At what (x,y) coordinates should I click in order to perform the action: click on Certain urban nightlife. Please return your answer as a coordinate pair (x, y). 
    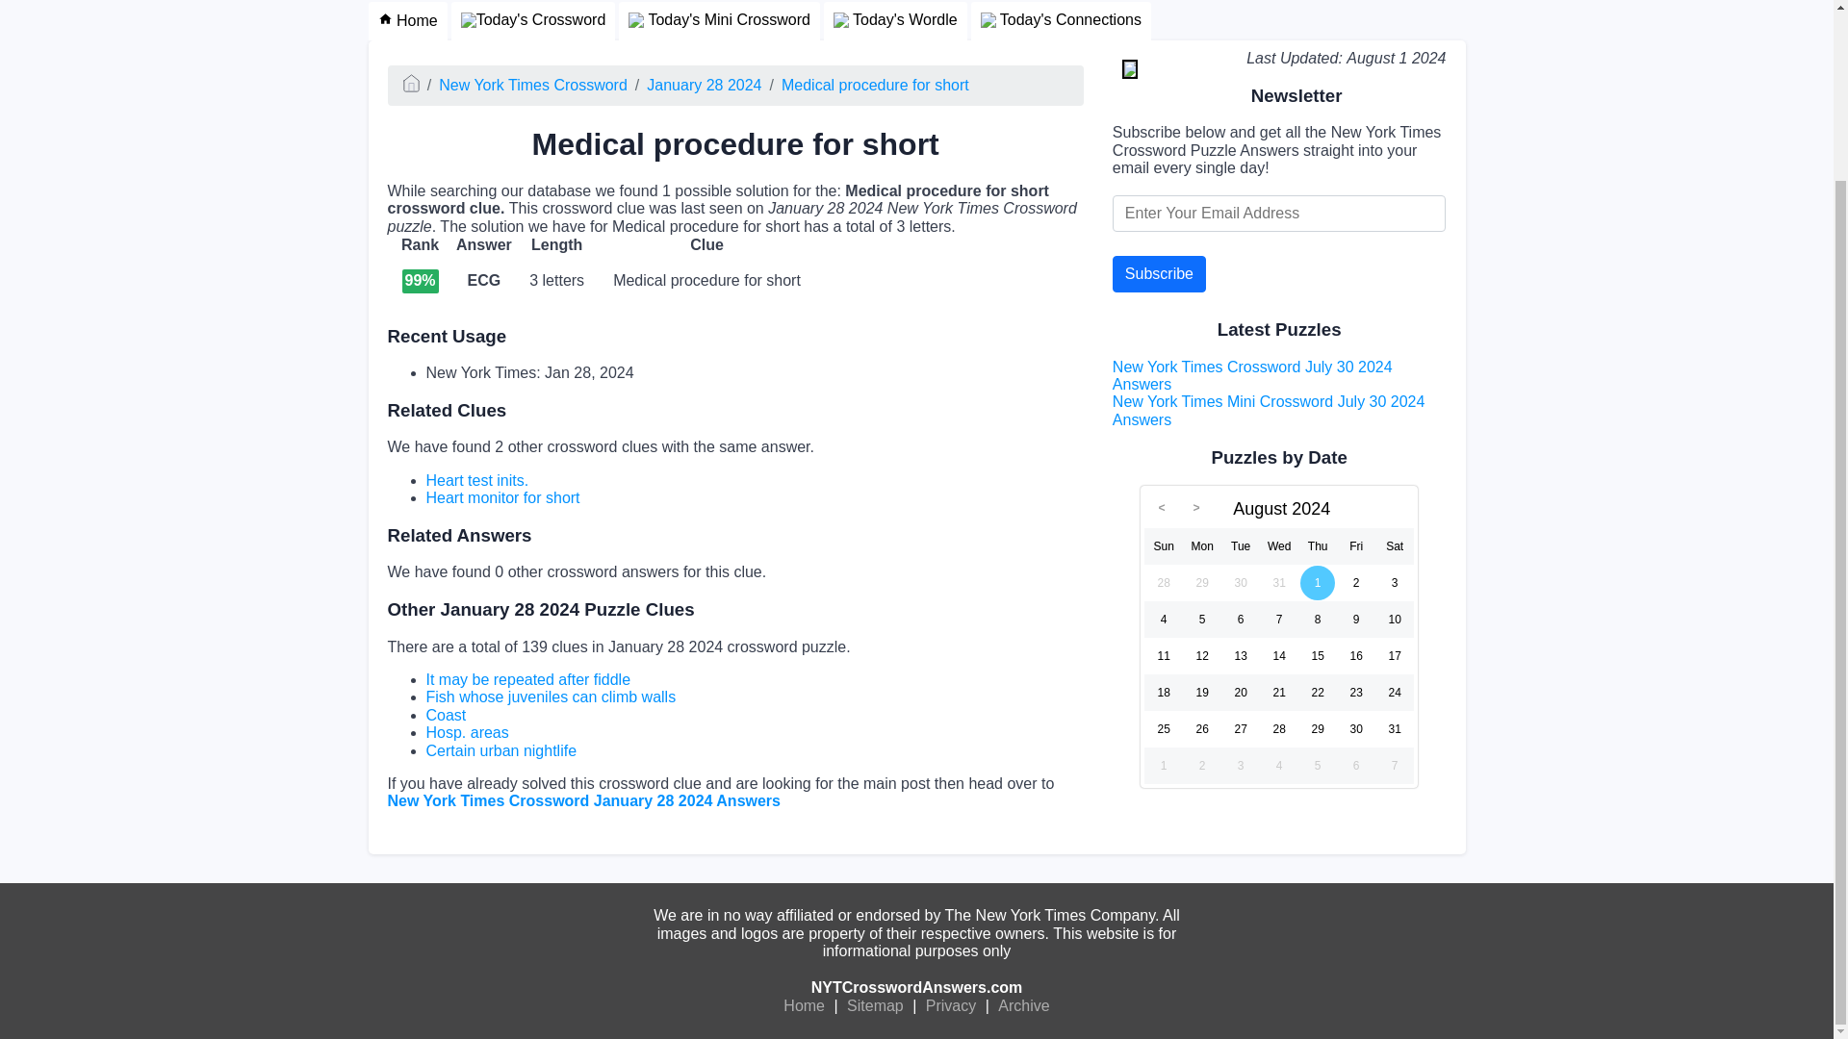
    Looking at the image, I should click on (500, 750).